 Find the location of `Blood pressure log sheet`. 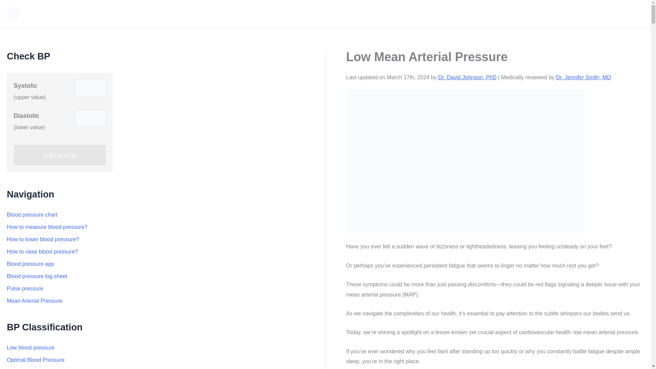

Blood pressure log sheet is located at coordinates (37, 276).